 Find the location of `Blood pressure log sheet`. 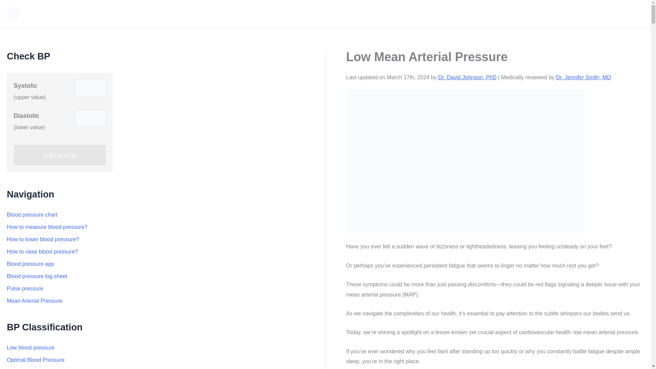

Blood pressure log sheet is located at coordinates (37, 276).